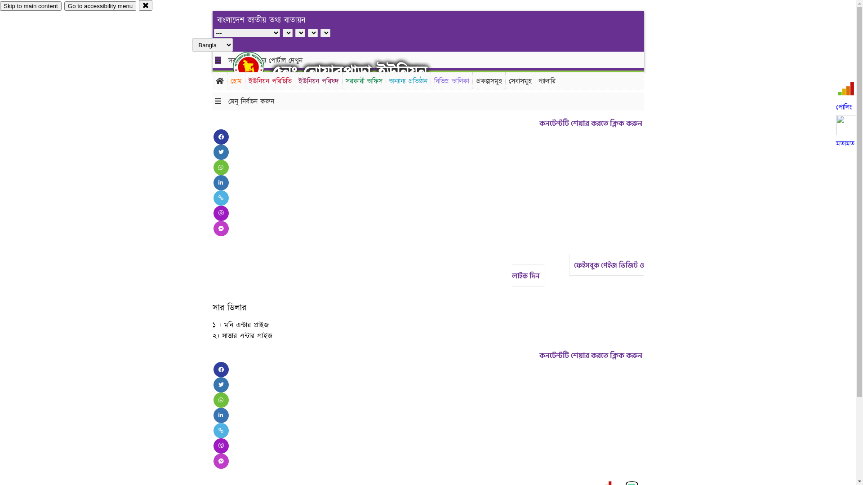 Image resolution: width=863 pixels, height=485 pixels. I want to click on Skip to main content, so click(31, 6).